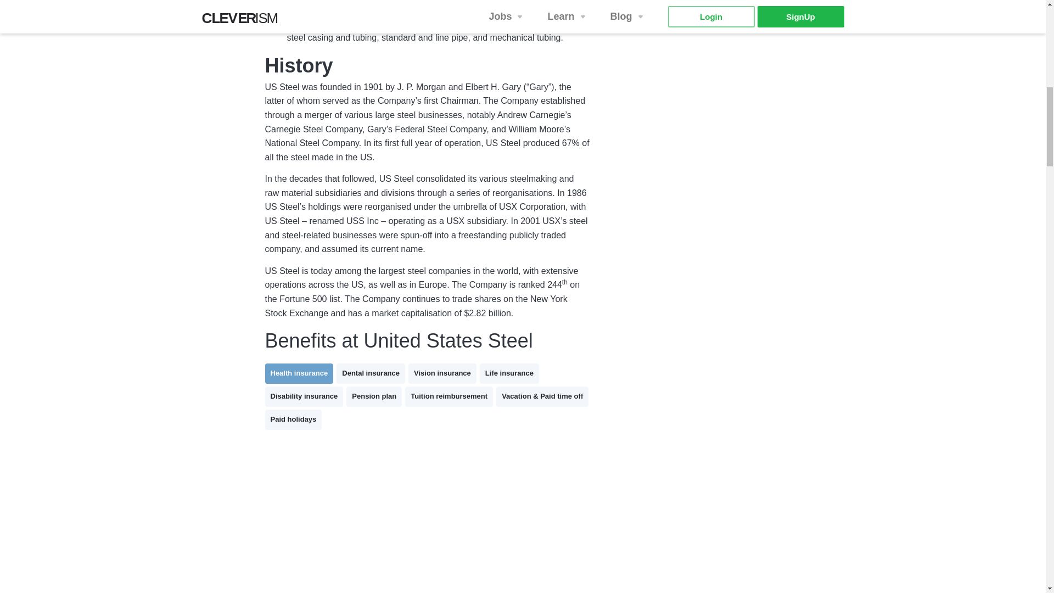  What do you see at coordinates (293, 419) in the screenshot?
I see `Paid holidays` at bounding box center [293, 419].